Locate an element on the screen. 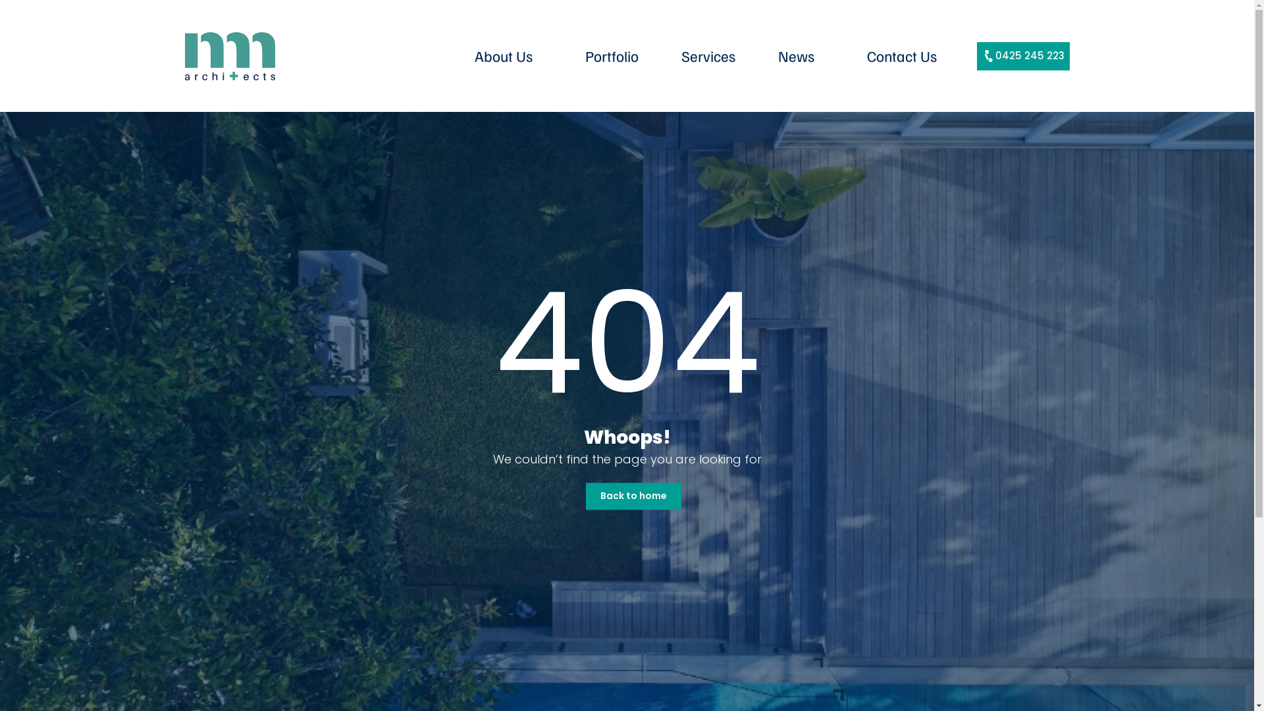  Services is located at coordinates (708, 56).